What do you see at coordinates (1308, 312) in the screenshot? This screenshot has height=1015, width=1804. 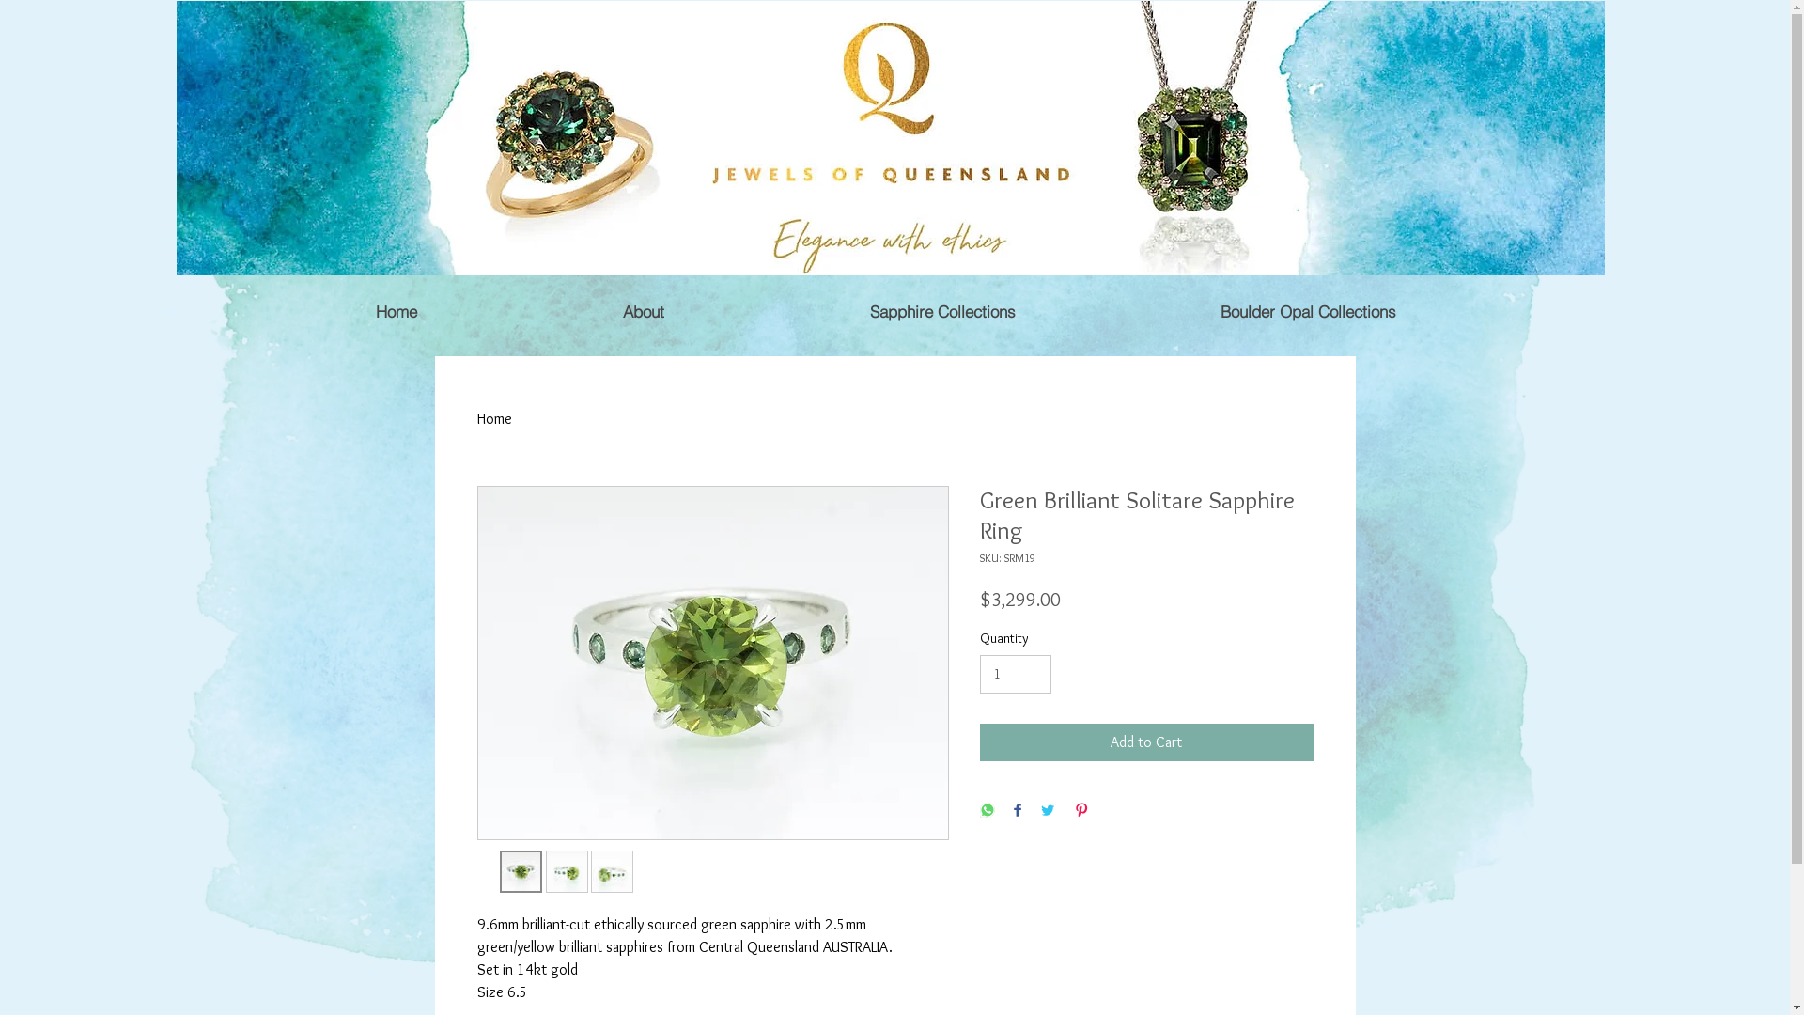 I see `Boulder Opal Collections` at bounding box center [1308, 312].